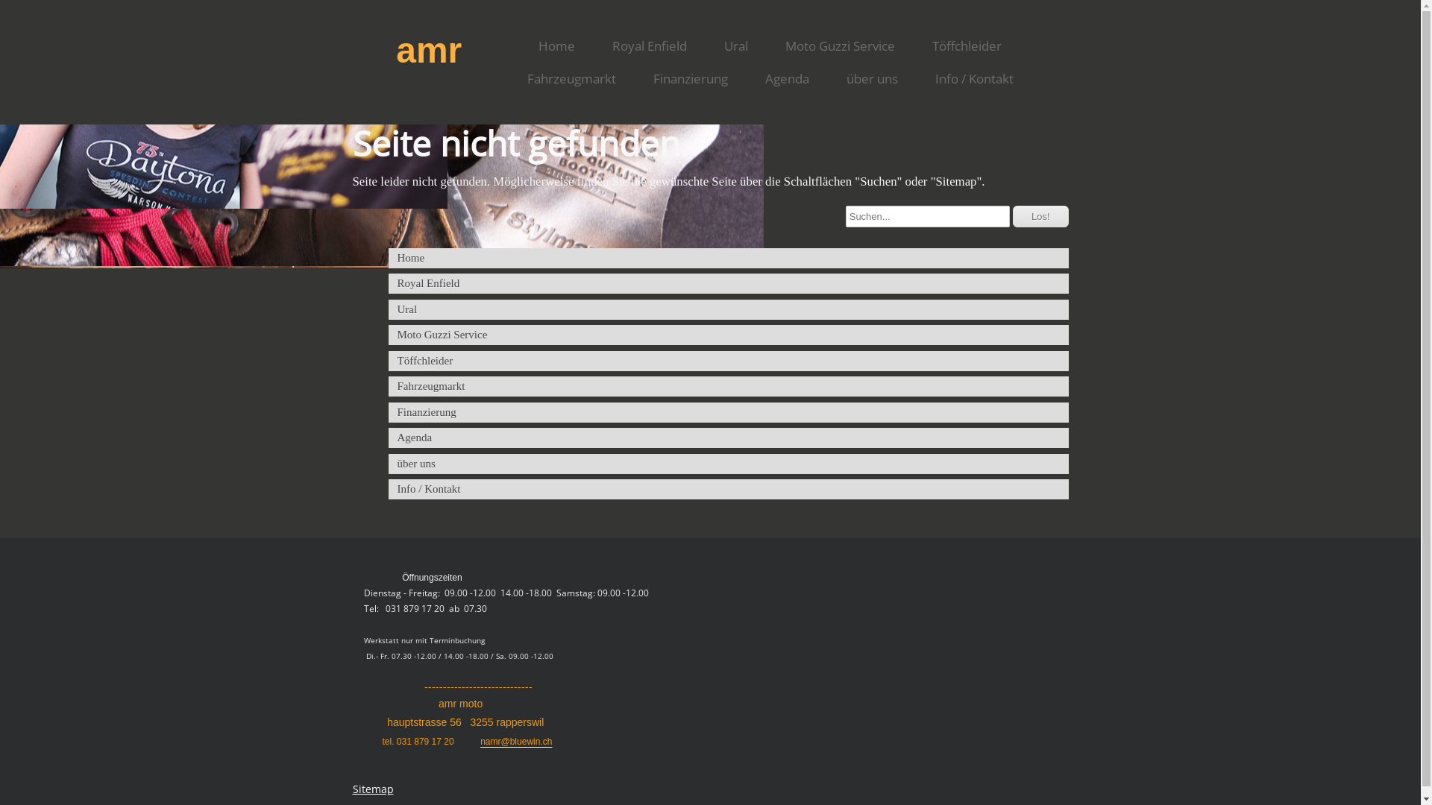  I want to click on Ural, so click(728, 310).